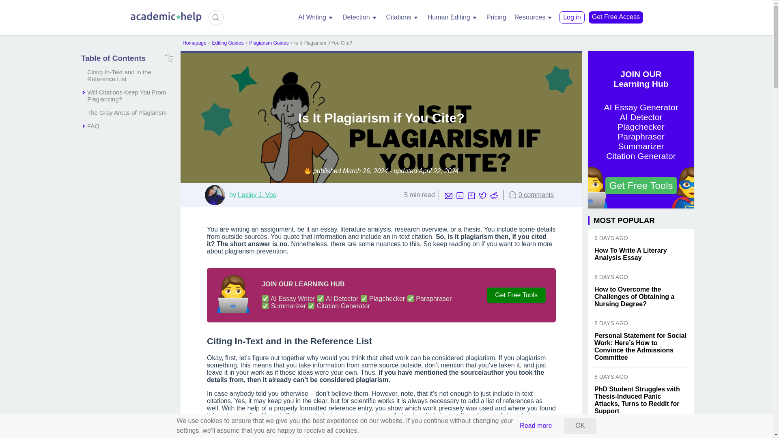 The image size is (779, 438). I want to click on Log in, so click(572, 17).